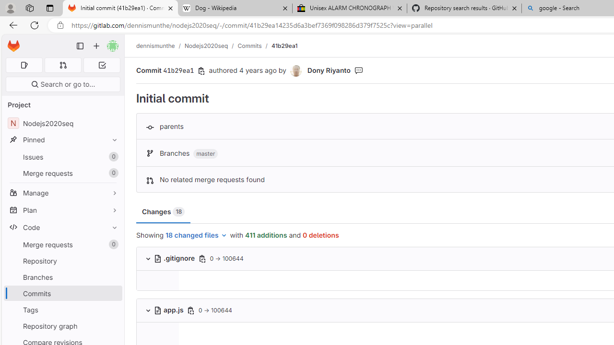 The image size is (614, 345). What do you see at coordinates (112, 261) in the screenshot?
I see `Pin Repository` at bounding box center [112, 261].